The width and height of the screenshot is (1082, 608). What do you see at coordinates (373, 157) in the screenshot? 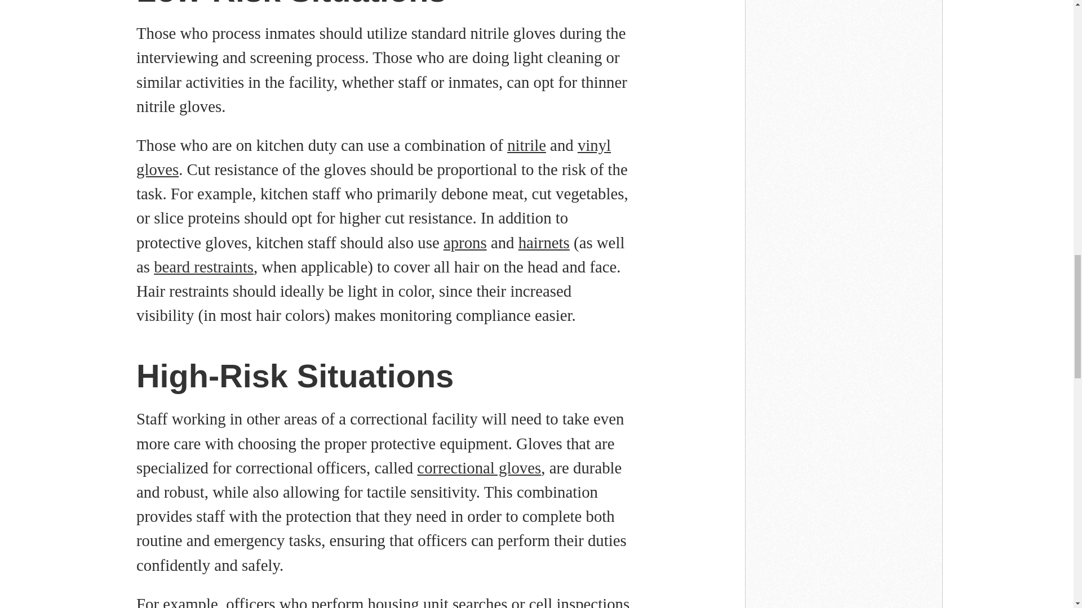
I see `vinyl gloves` at bounding box center [373, 157].